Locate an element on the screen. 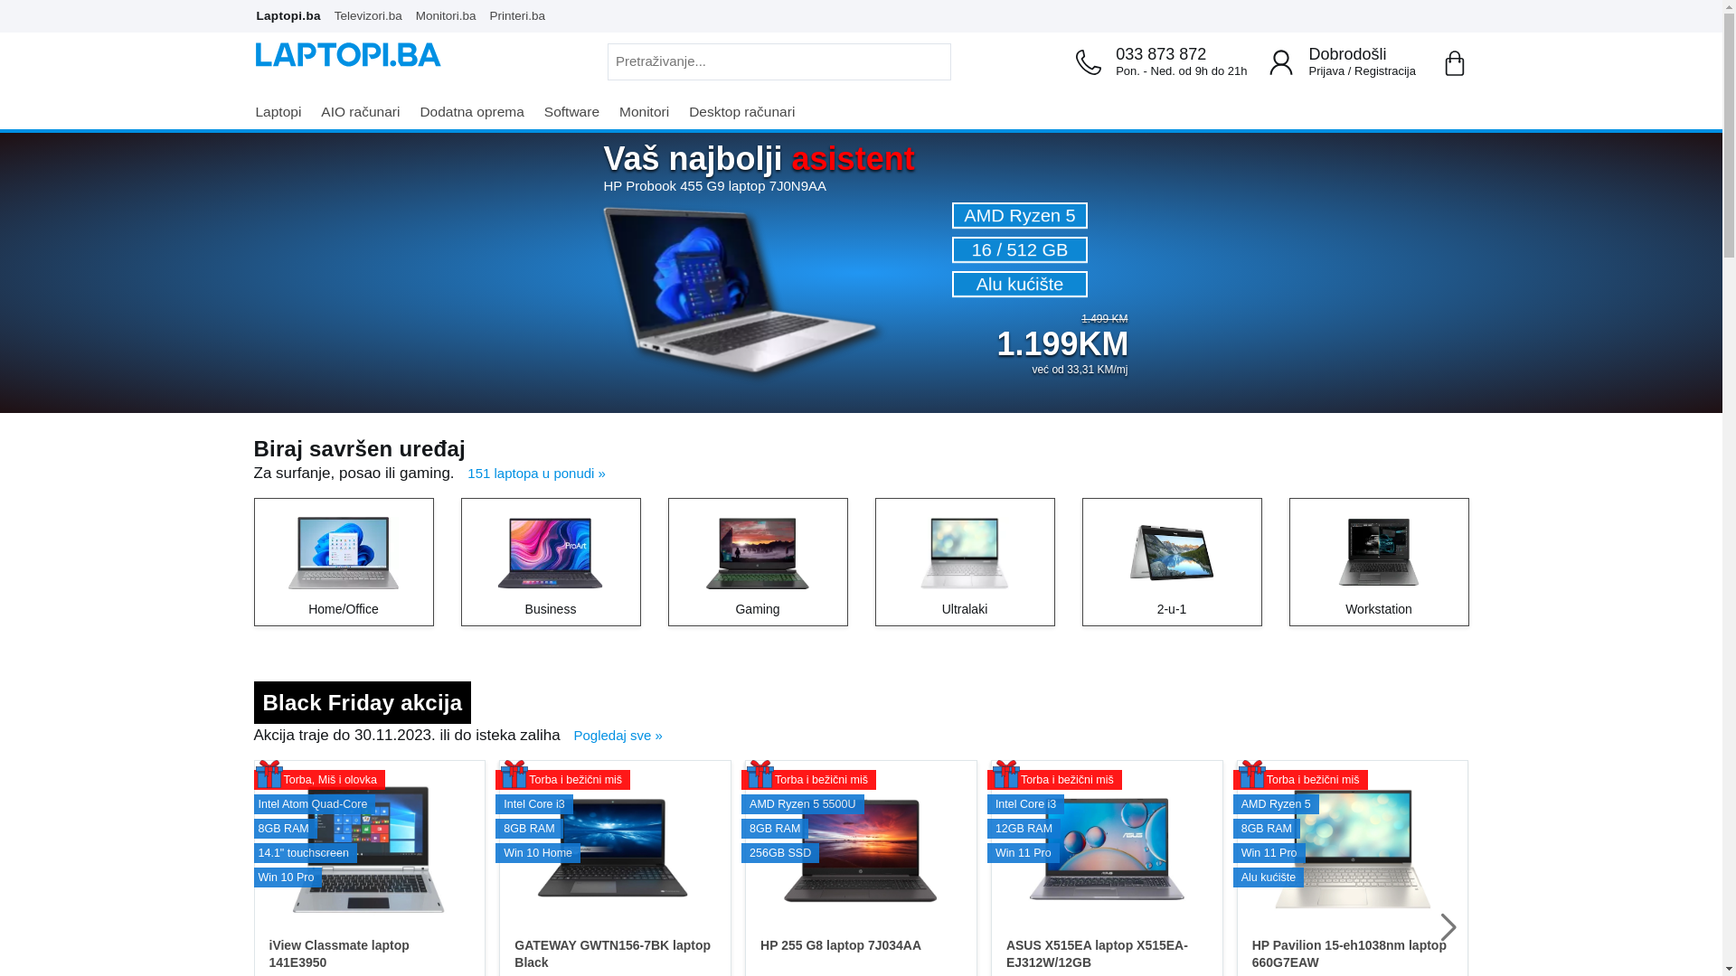 Image resolution: width=1736 pixels, height=976 pixels. Laptopi is located at coordinates (286, 112).